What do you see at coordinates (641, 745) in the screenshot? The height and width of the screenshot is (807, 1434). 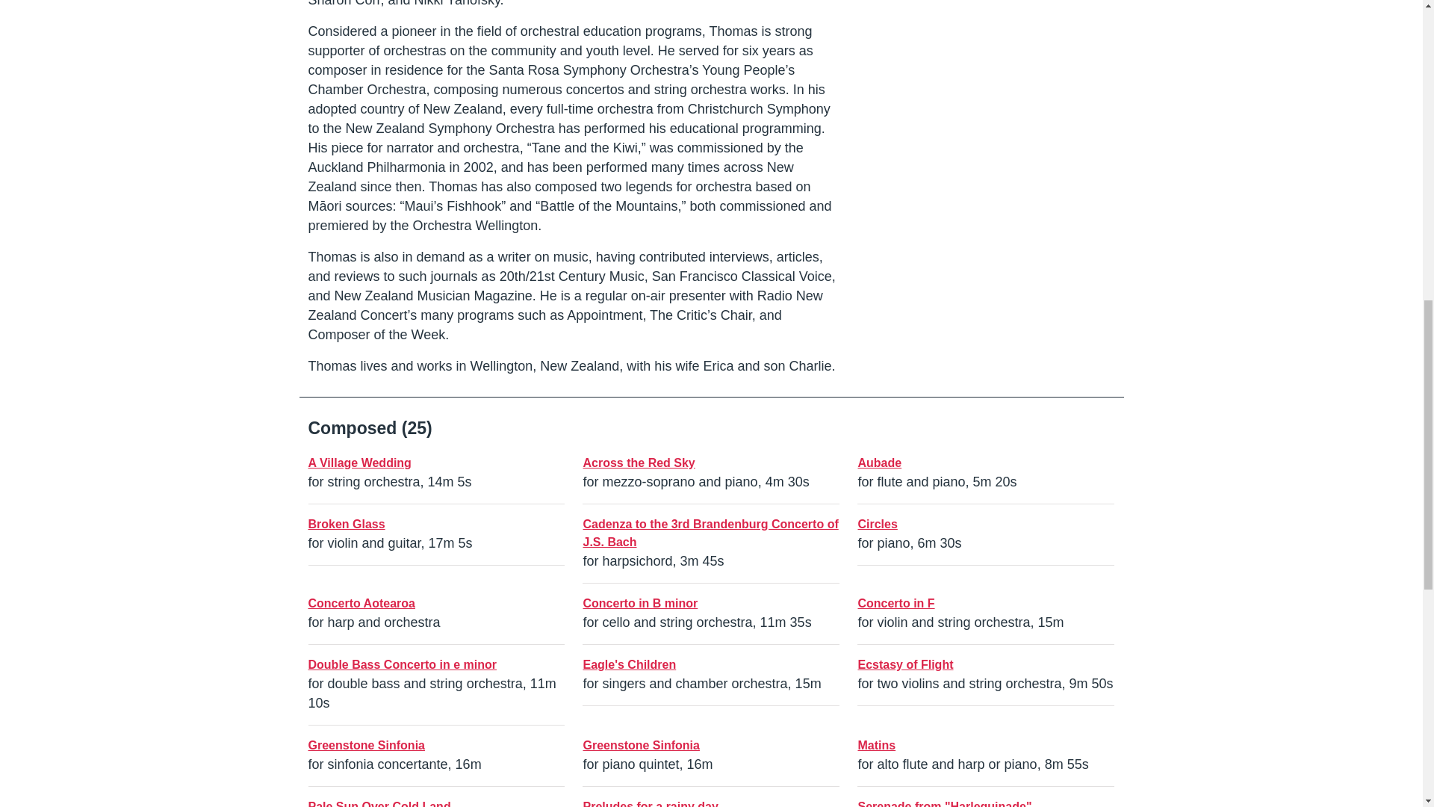 I see `Greenstone Sinfonia` at bounding box center [641, 745].